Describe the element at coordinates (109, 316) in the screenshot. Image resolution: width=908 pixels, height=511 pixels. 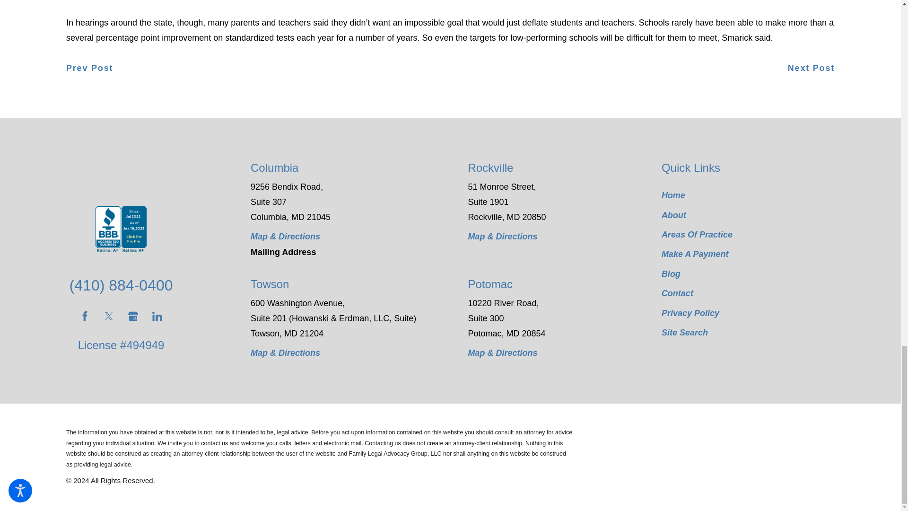
I see `Twitter` at that location.